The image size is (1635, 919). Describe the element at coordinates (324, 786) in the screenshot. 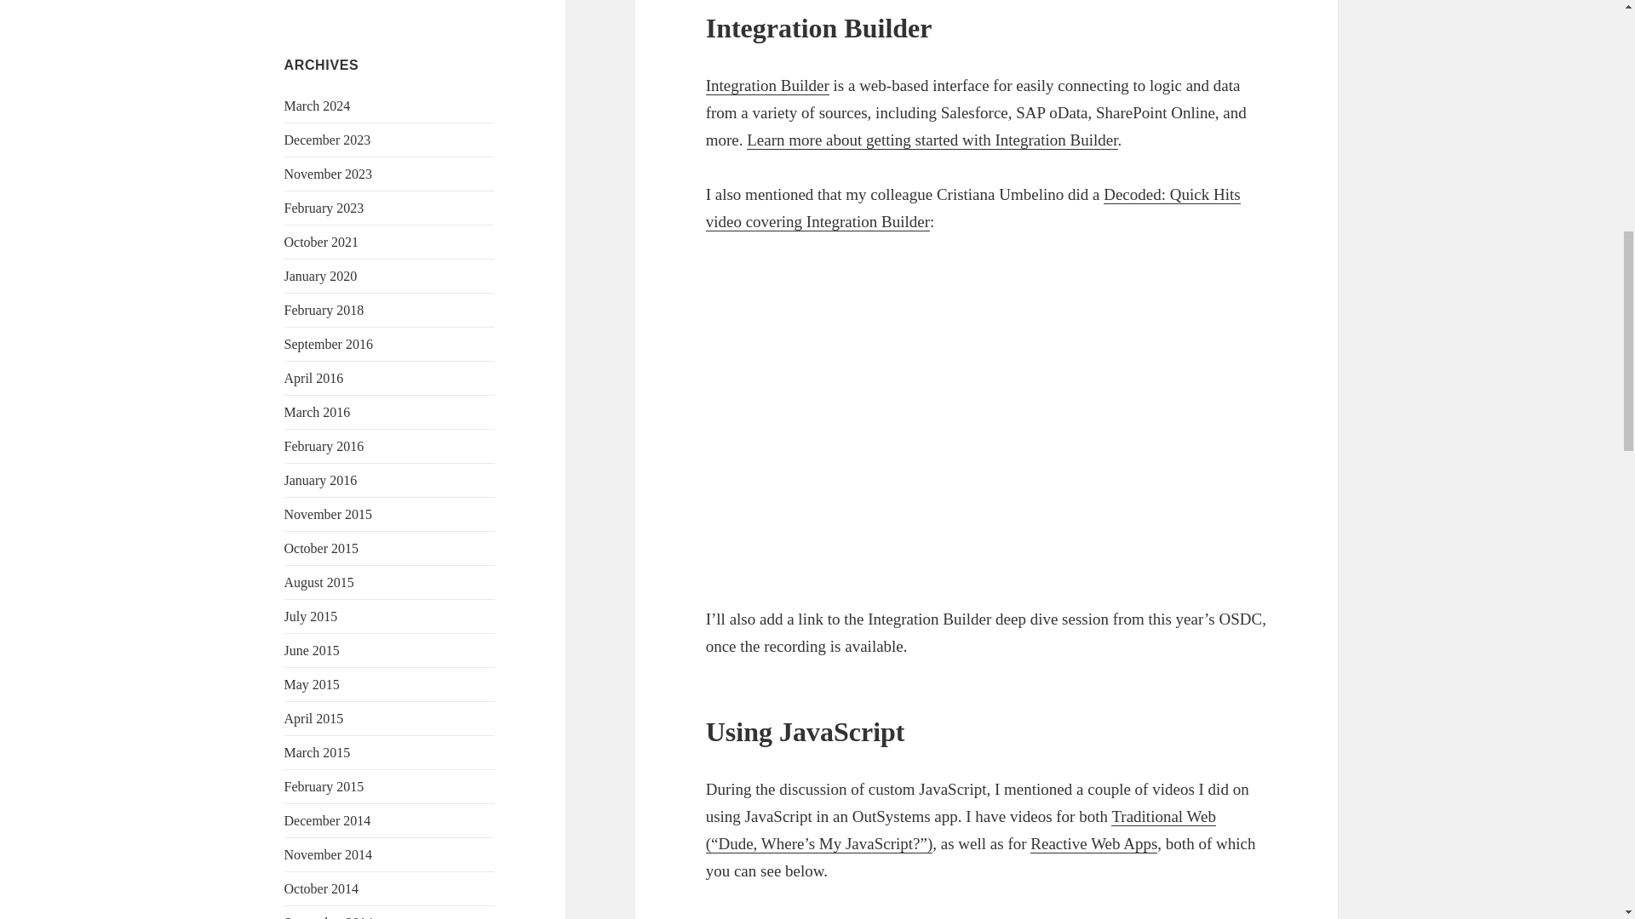

I see `February 2015` at that location.